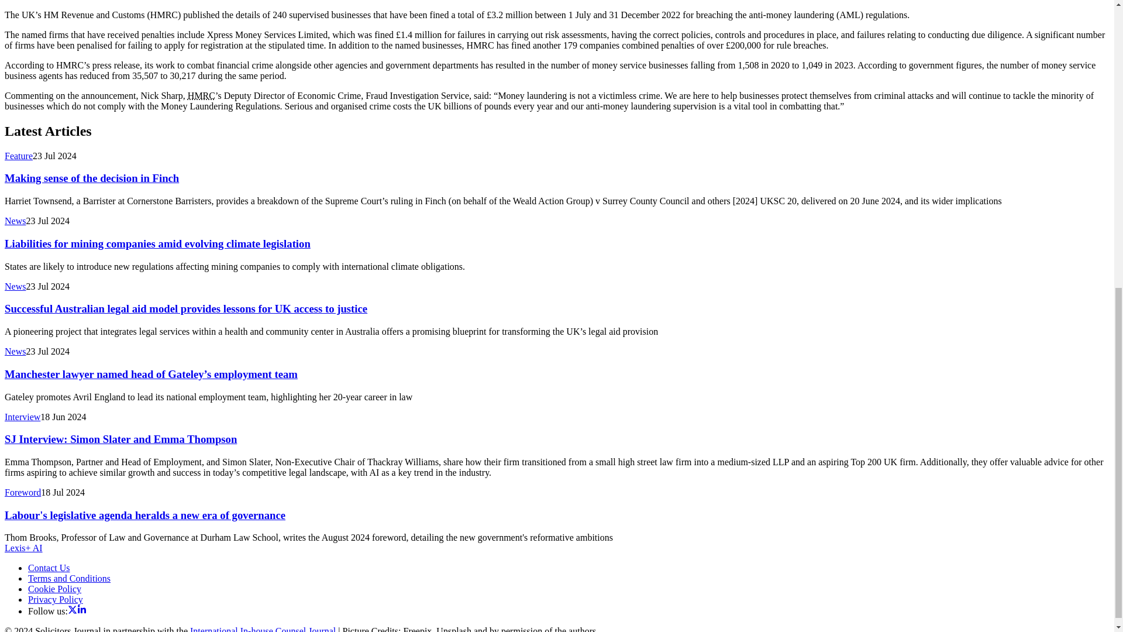 Image resolution: width=1123 pixels, height=632 pixels. Describe the element at coordinates (201, 95) in the screenshot. I see `HM Revenue and Customs` at that location.